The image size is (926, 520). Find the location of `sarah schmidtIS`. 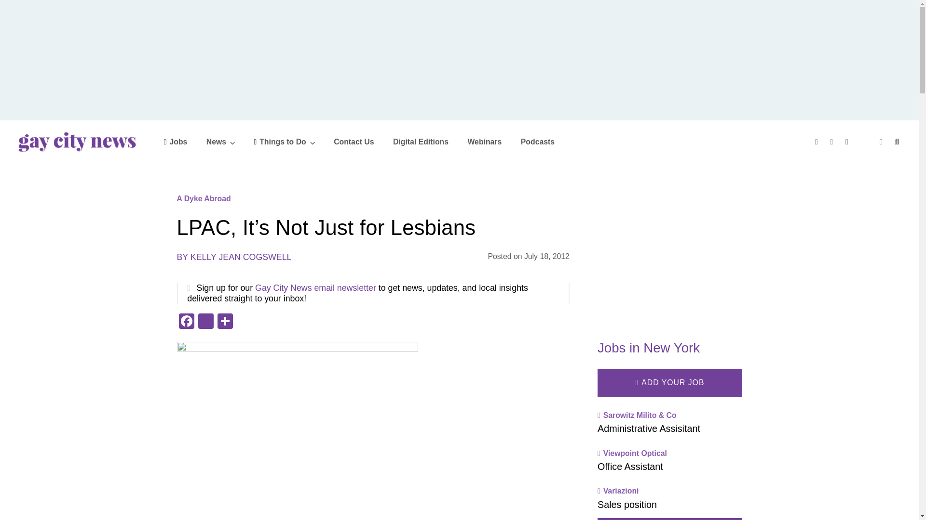

sarah schmidtIS is located at coordinates (297, 429).